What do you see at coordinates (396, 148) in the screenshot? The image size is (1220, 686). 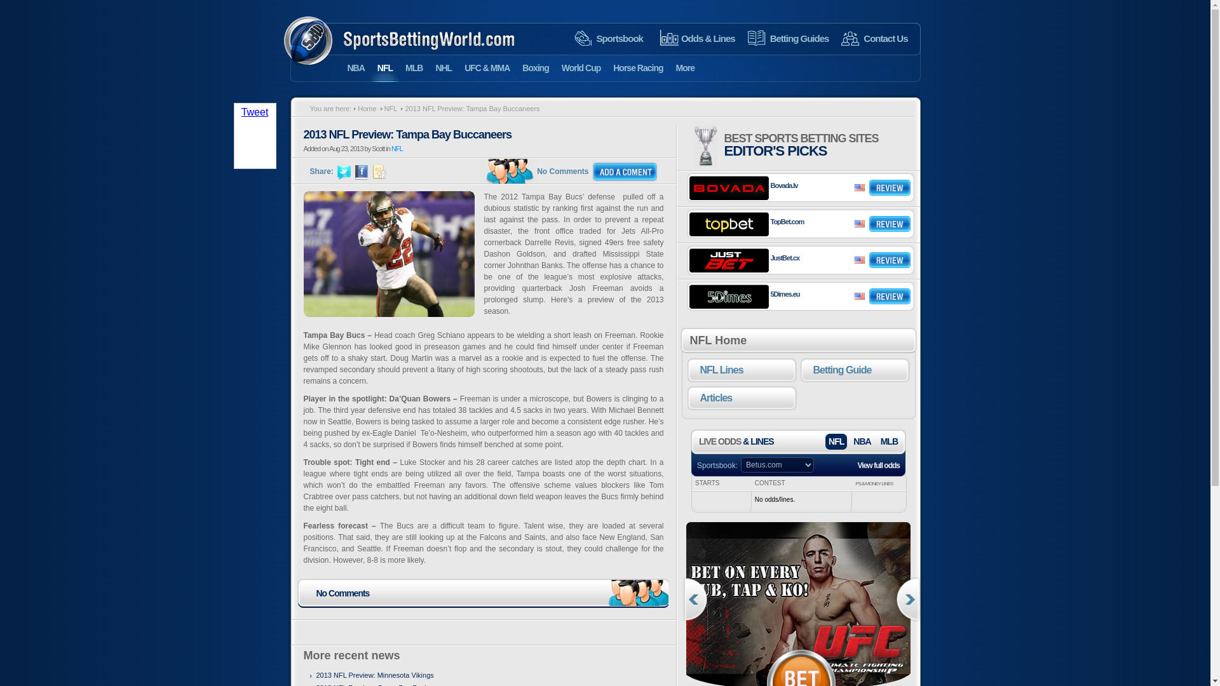 I see `View all posts in NFL` at bounding box center [396, 148].